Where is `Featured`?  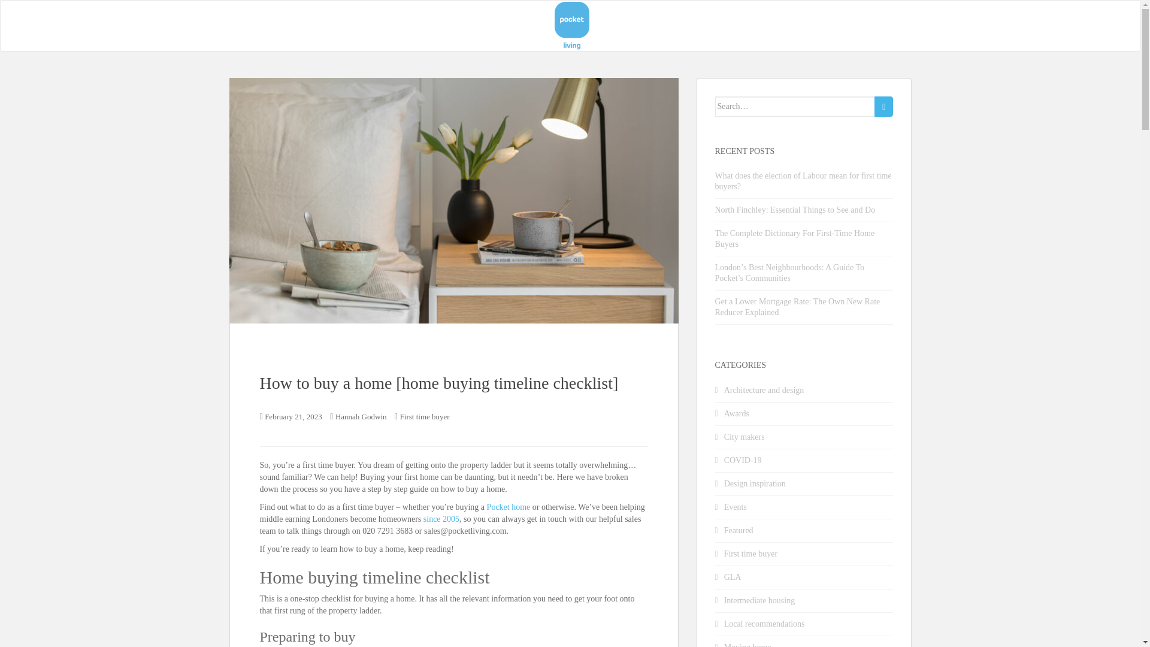
Featured is located at coordinates (739, 531).